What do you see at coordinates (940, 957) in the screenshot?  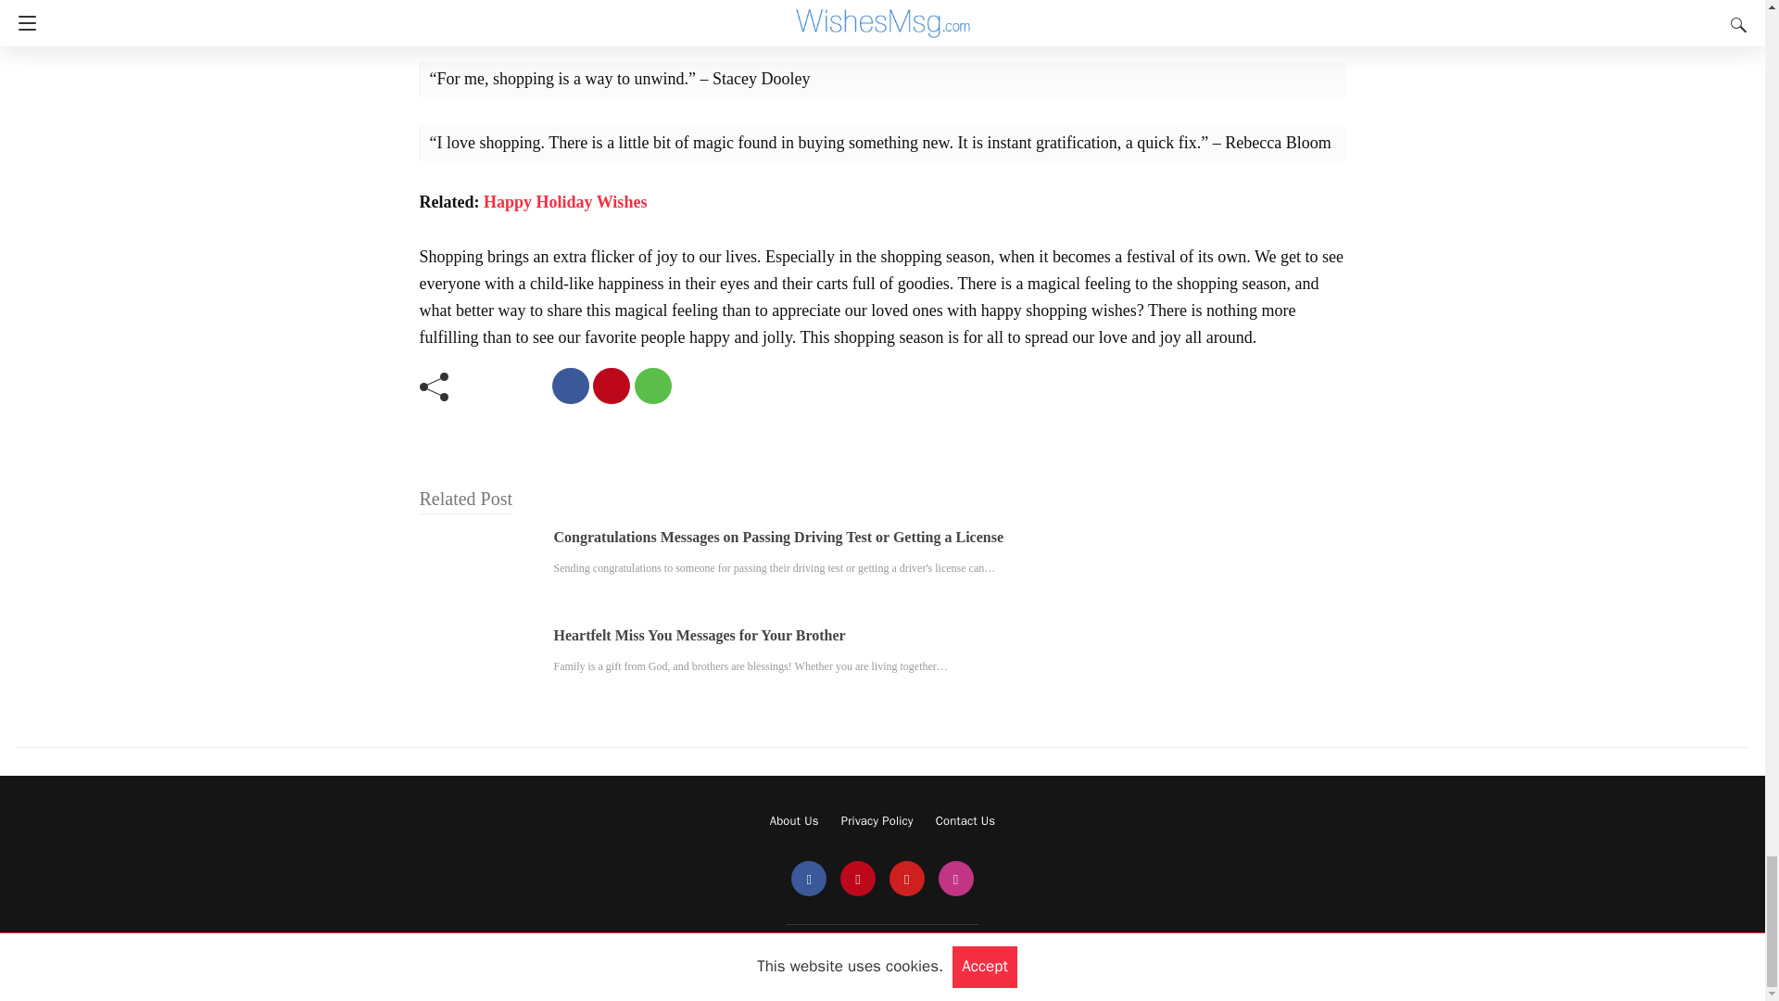 I see `View Non-AMP Version` at bounding box center [940, 957].